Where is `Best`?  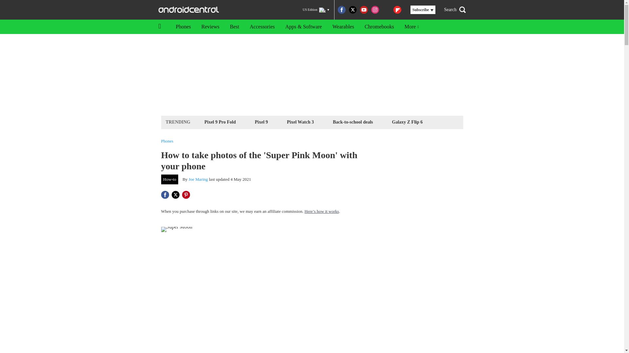 Best is located at coordinates (235, 27).